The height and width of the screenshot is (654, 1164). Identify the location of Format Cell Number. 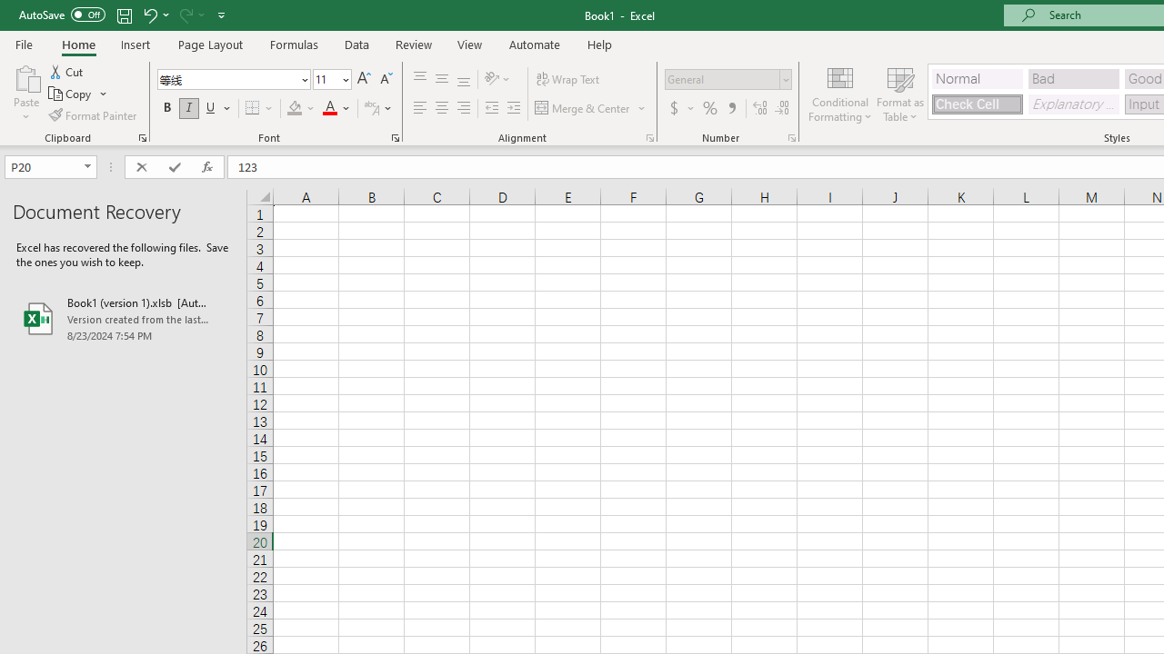
(791, 138).